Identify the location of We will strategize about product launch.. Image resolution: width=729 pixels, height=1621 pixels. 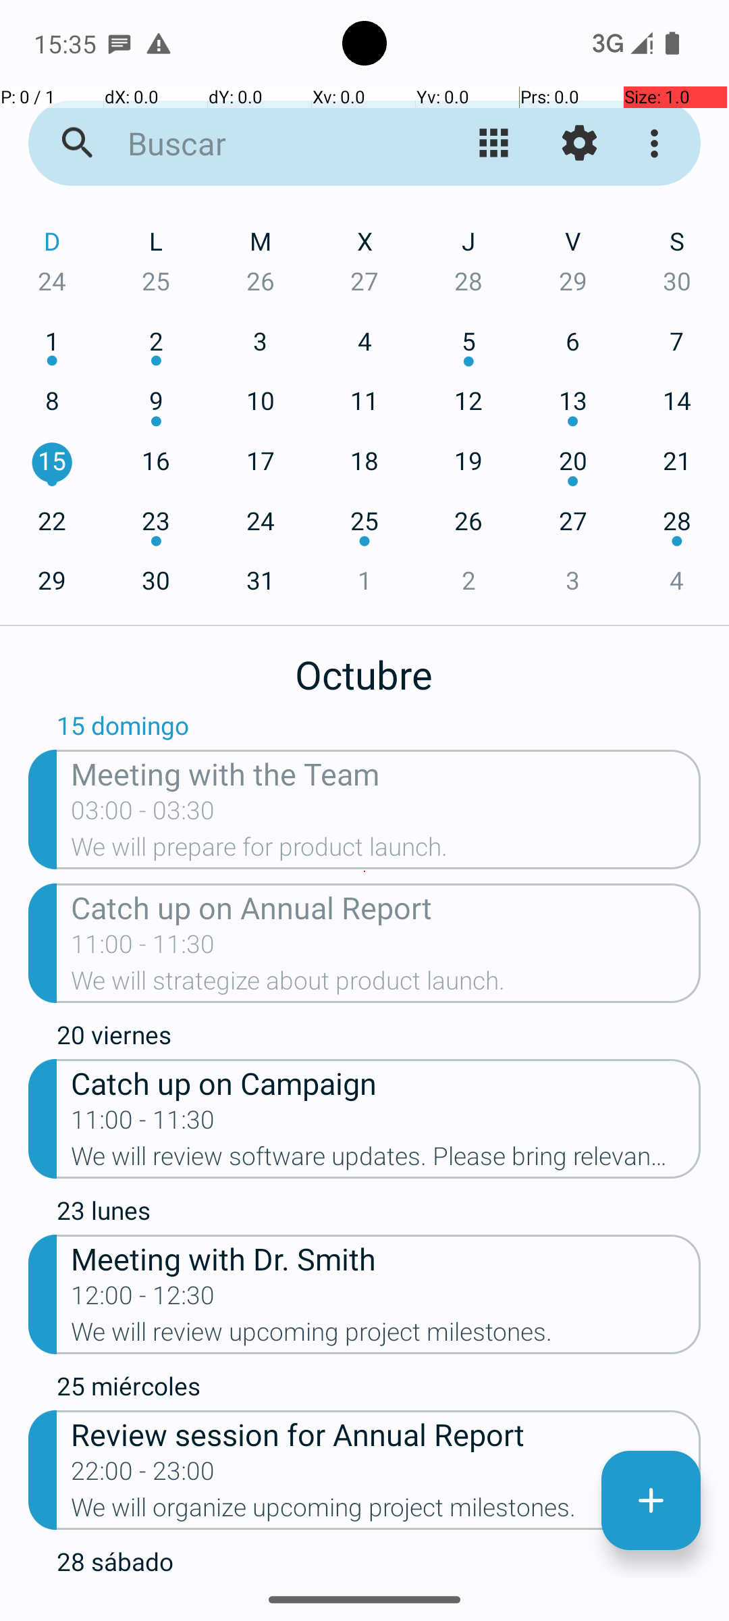
(386, 985).